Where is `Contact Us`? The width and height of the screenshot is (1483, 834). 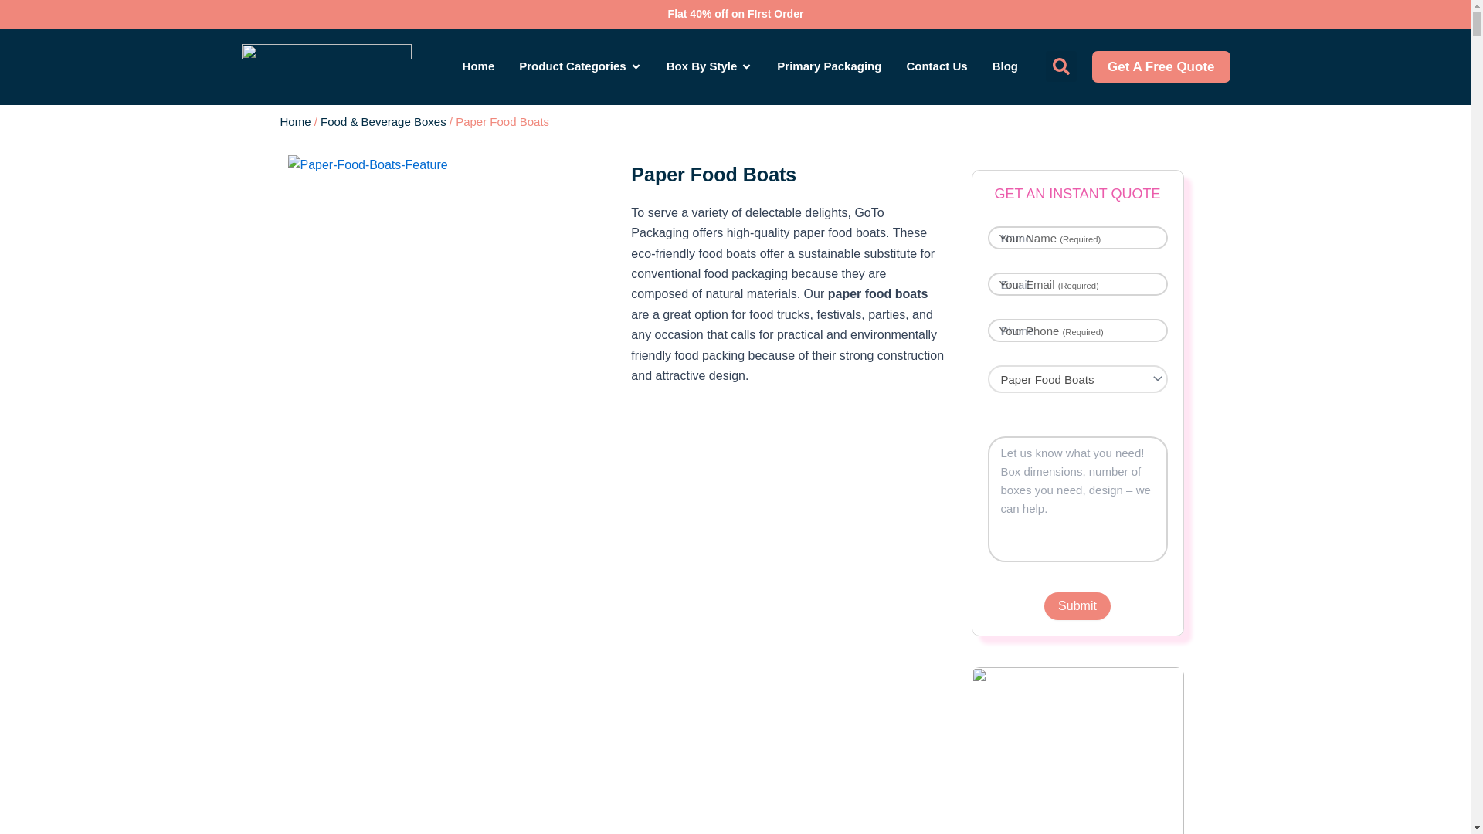
Contact Us is located at coordinates (936, 66).